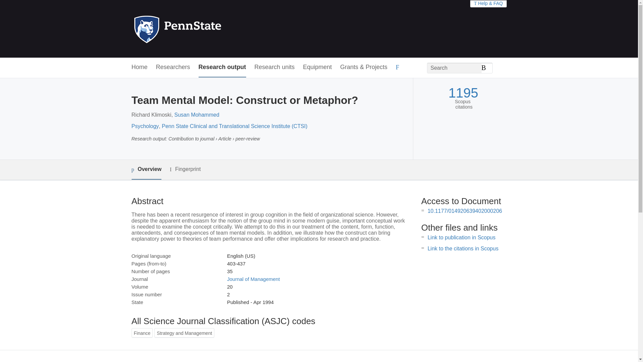 The height and width of the screenshot is (362, 643). Describe the element at coordinates (197, 115) in the screenshot. I see `Susan Mohammed` at that location.